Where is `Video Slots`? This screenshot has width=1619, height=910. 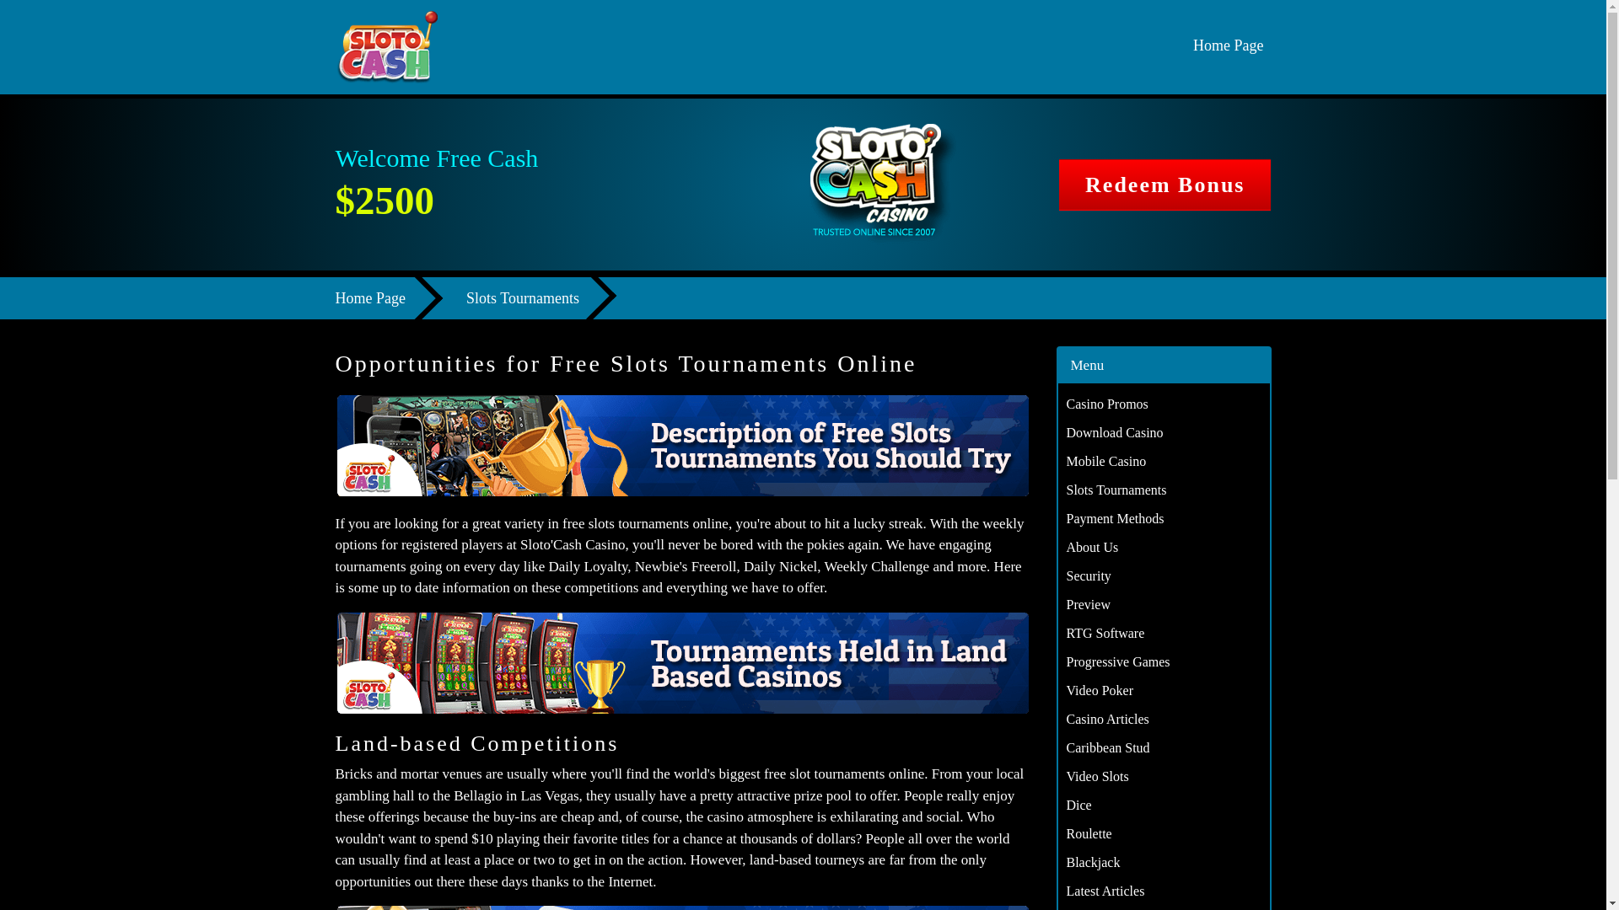
Video Slots is located at coordinates (1096, 775).